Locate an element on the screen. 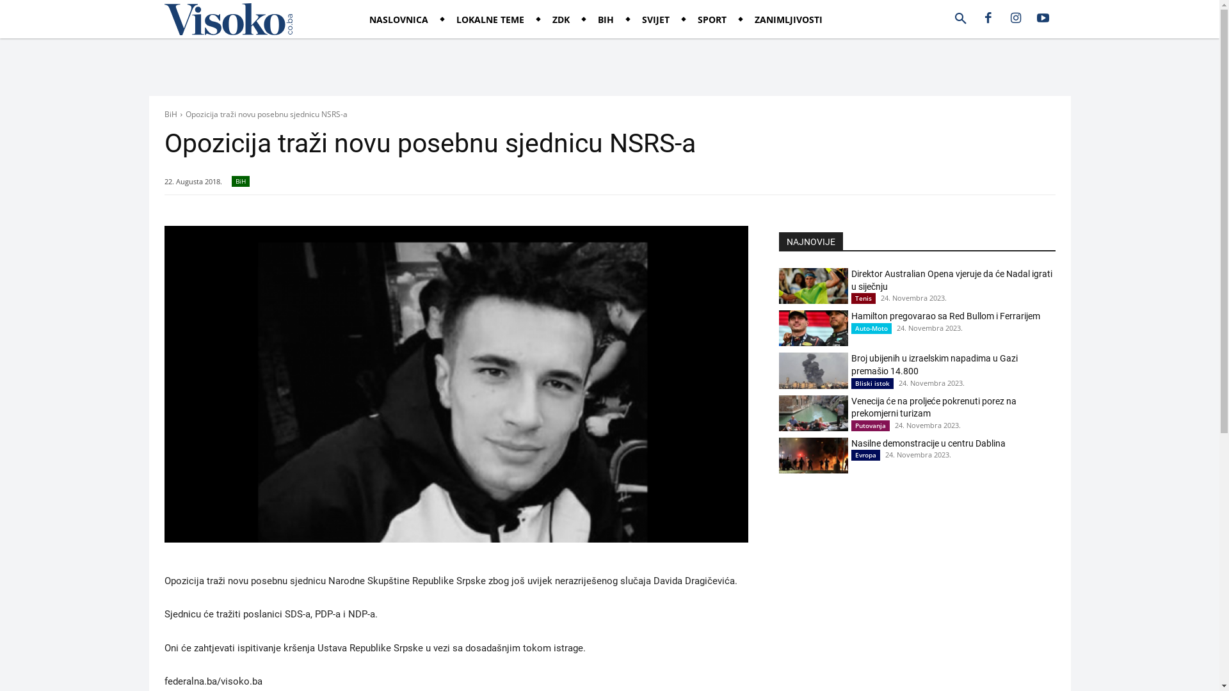 This screenshot has height=691, width=1229. Auto-Moto is located at coordinates (872, 329).